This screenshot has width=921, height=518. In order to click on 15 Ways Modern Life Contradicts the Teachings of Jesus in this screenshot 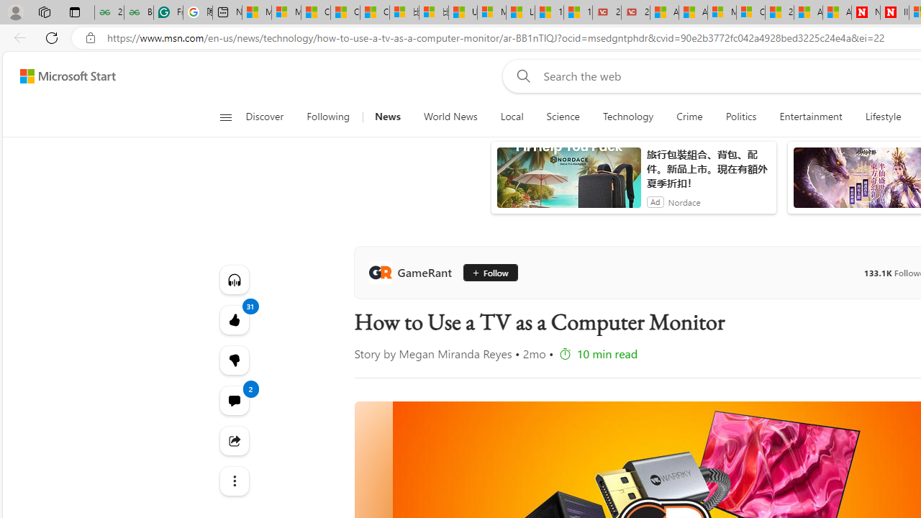, I will do `click(578, 13)`.